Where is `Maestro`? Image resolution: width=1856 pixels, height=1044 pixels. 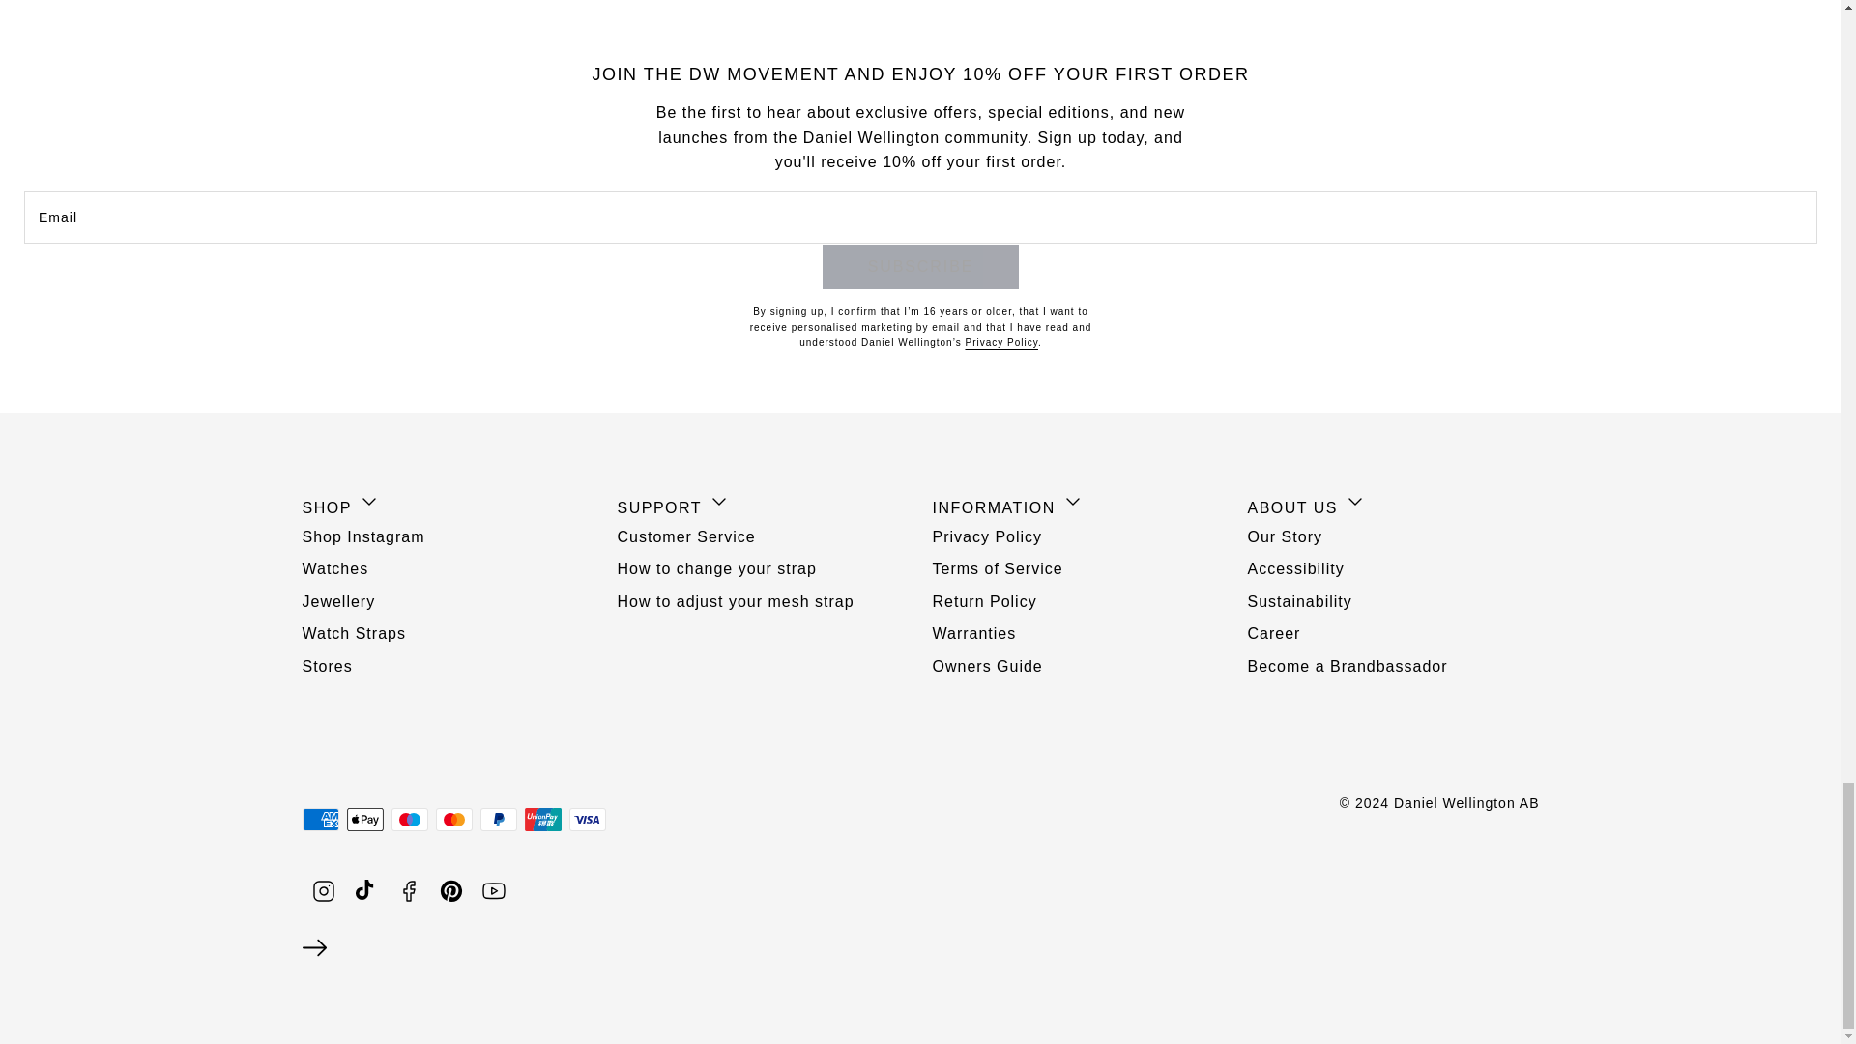 Maestro is located at coordinates (408, 819).